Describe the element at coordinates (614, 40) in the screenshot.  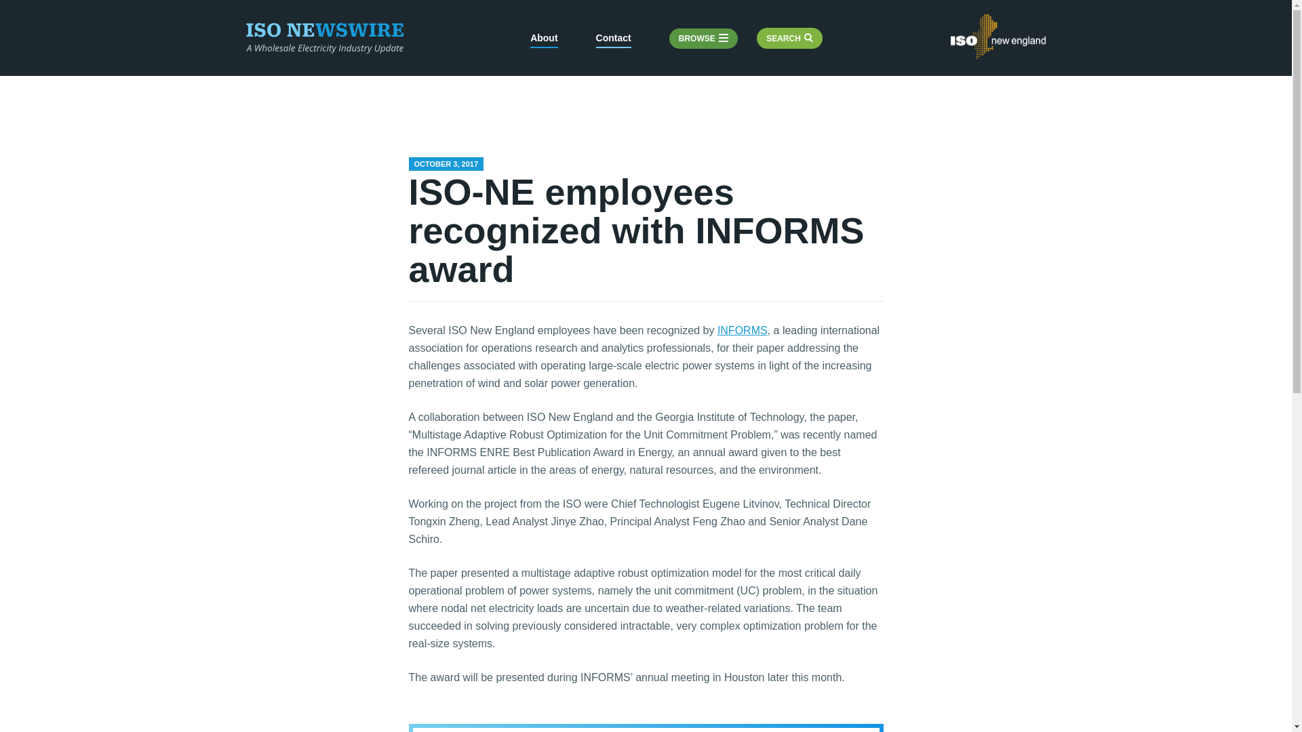
I see `Contact` at that location.